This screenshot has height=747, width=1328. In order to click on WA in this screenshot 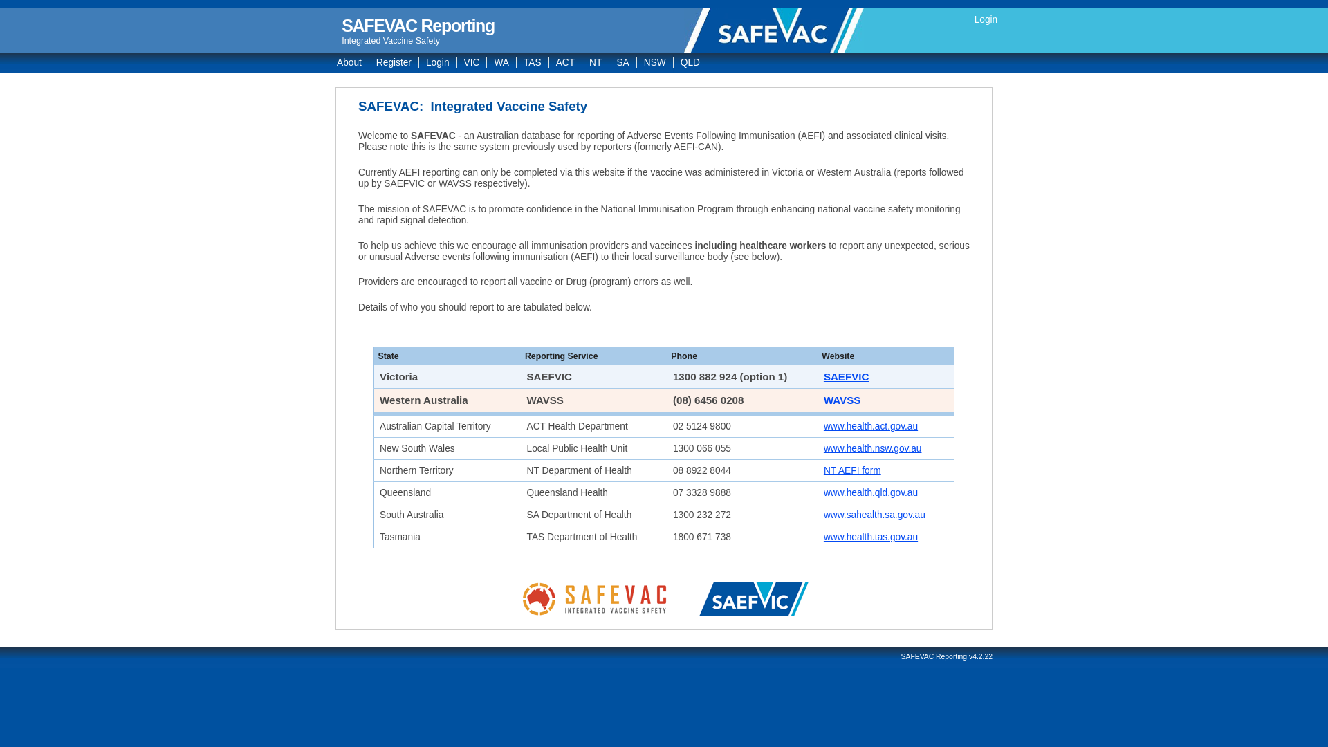, I will do `click(502, 62)`.